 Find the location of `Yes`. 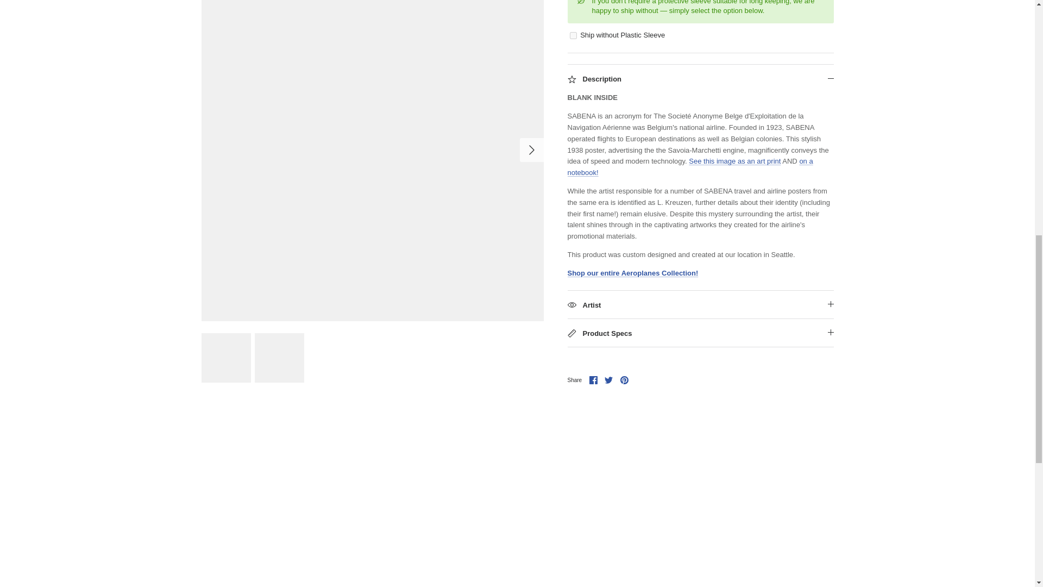

Yes is located at coordinates (573, 28).